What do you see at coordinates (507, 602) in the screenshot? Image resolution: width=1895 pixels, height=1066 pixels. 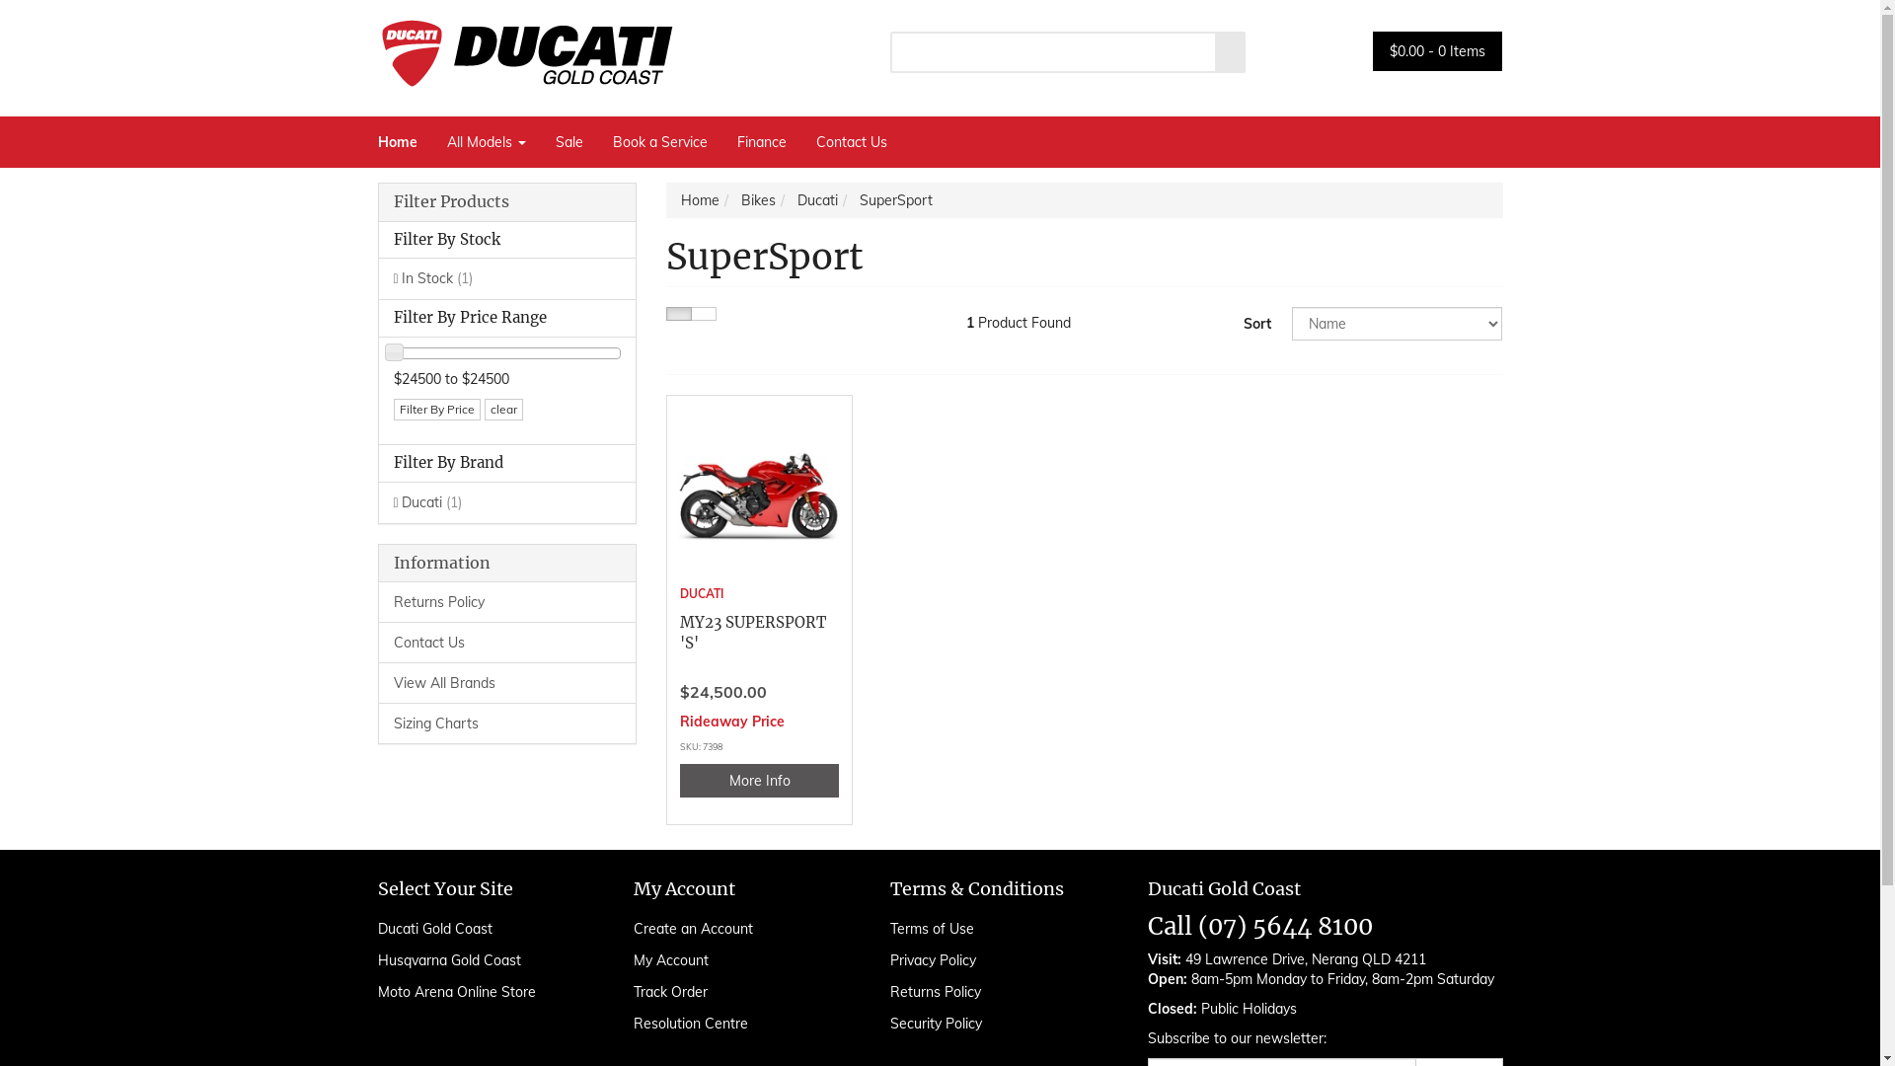 I see `Returns Policy` at bounding box center [507, 602].